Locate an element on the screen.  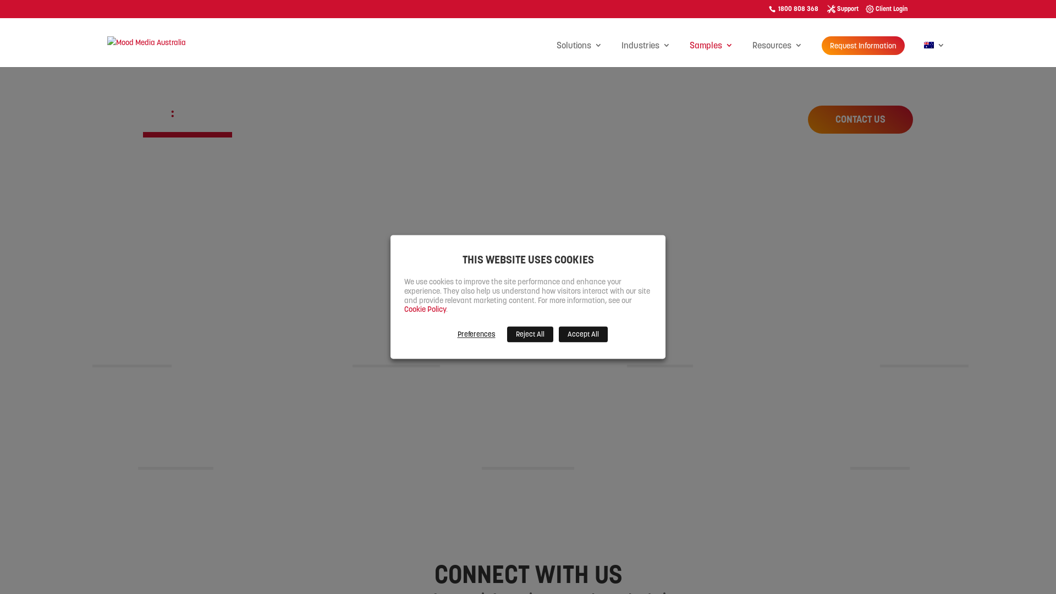
Solutions is located at coordinates (580, 54).